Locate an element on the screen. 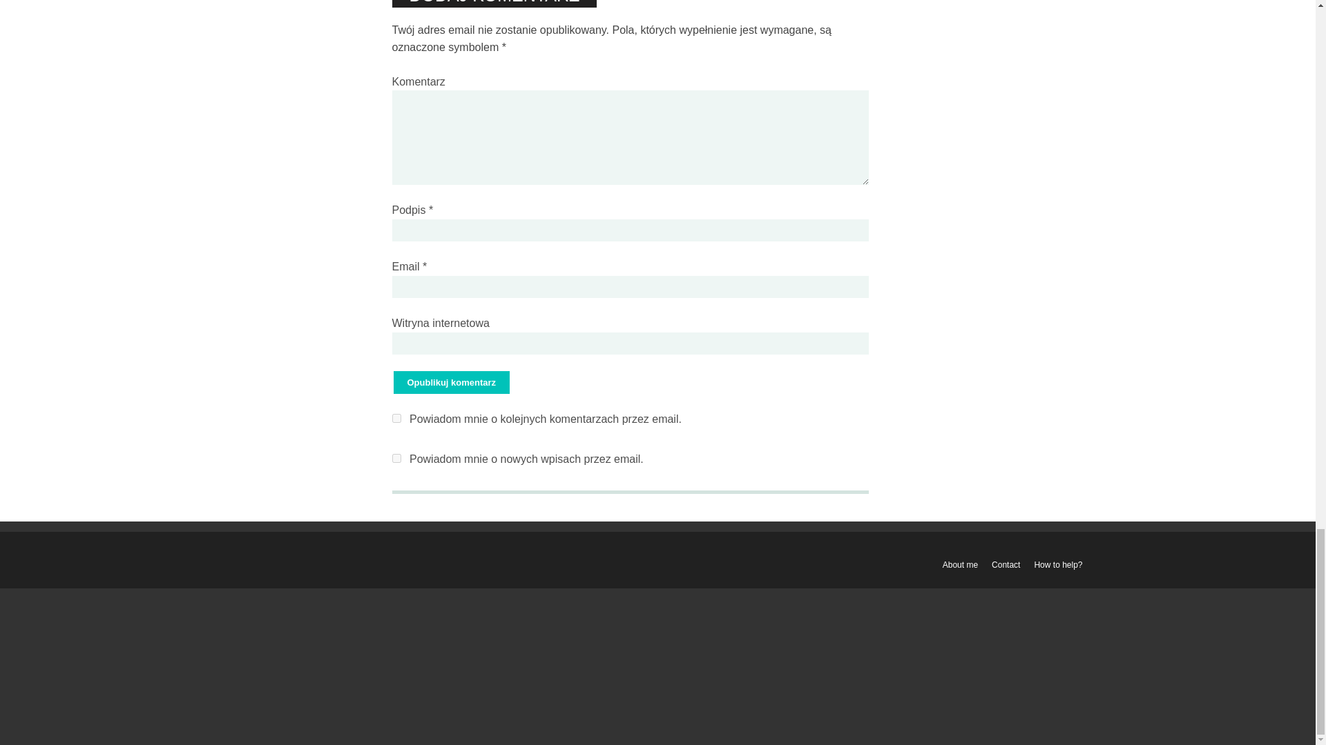 The image size is (1326, 745). subscribe is located at coordinates (396, 418).